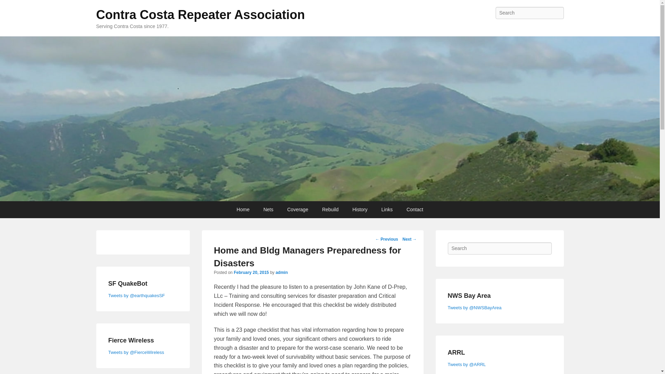  I want to click on History, so click(360, 210).